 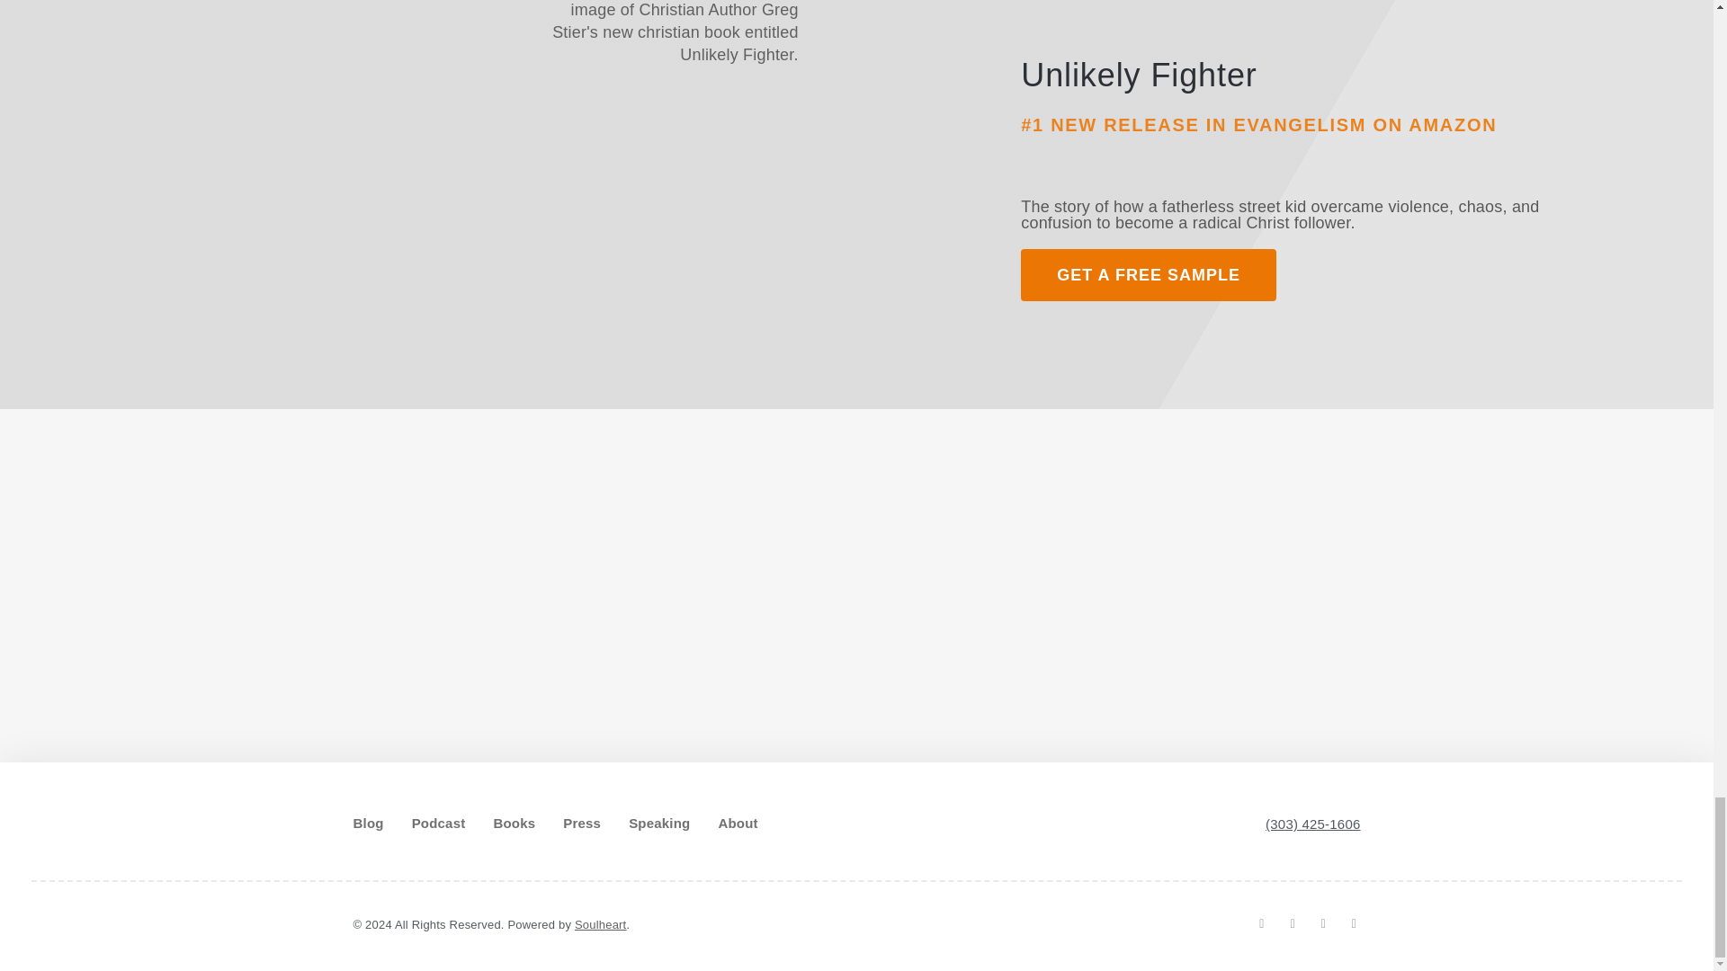 What do you see at coordinates (514, 824) in the screenshot?
I see `Books` at bounding box center [514, 824].